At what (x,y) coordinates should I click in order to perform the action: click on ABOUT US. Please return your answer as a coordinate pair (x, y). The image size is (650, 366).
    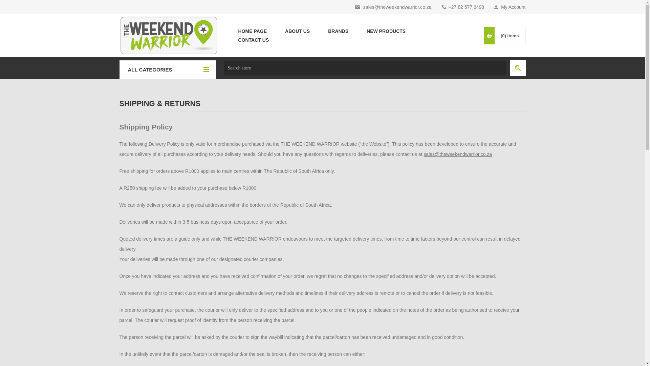
    Looking at the image, I should click on (297, 31).